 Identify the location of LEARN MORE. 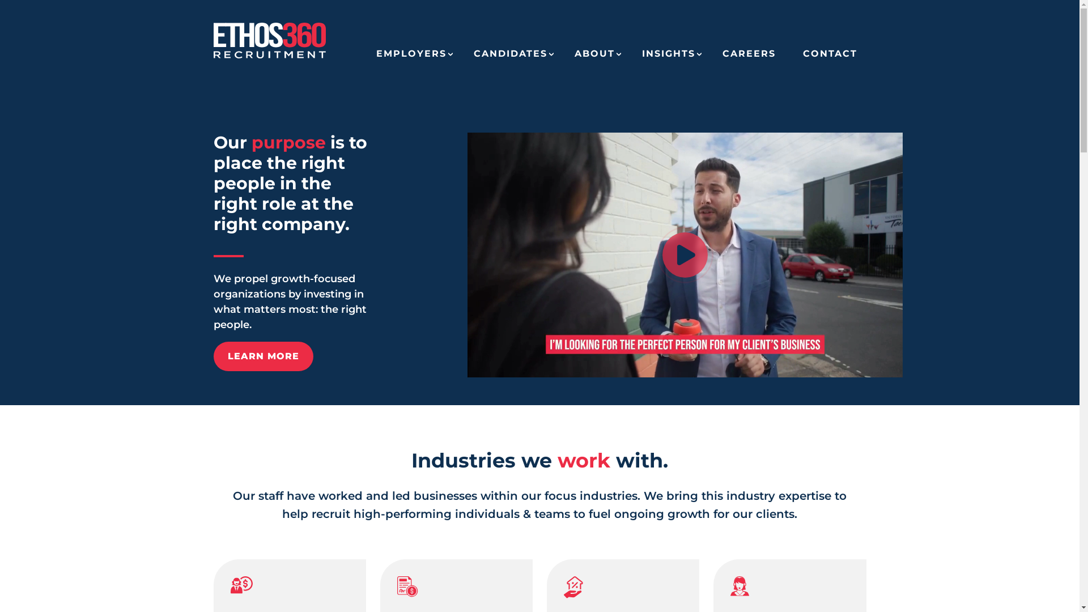
(263, 356).